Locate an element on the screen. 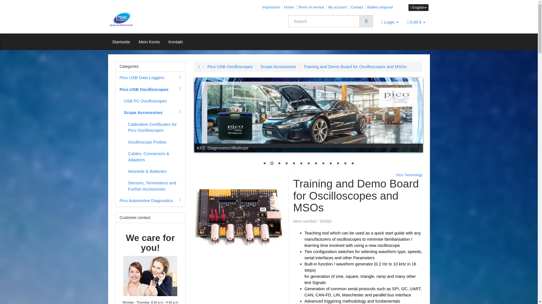  Mein Konto is located at coordinates (149, 42).